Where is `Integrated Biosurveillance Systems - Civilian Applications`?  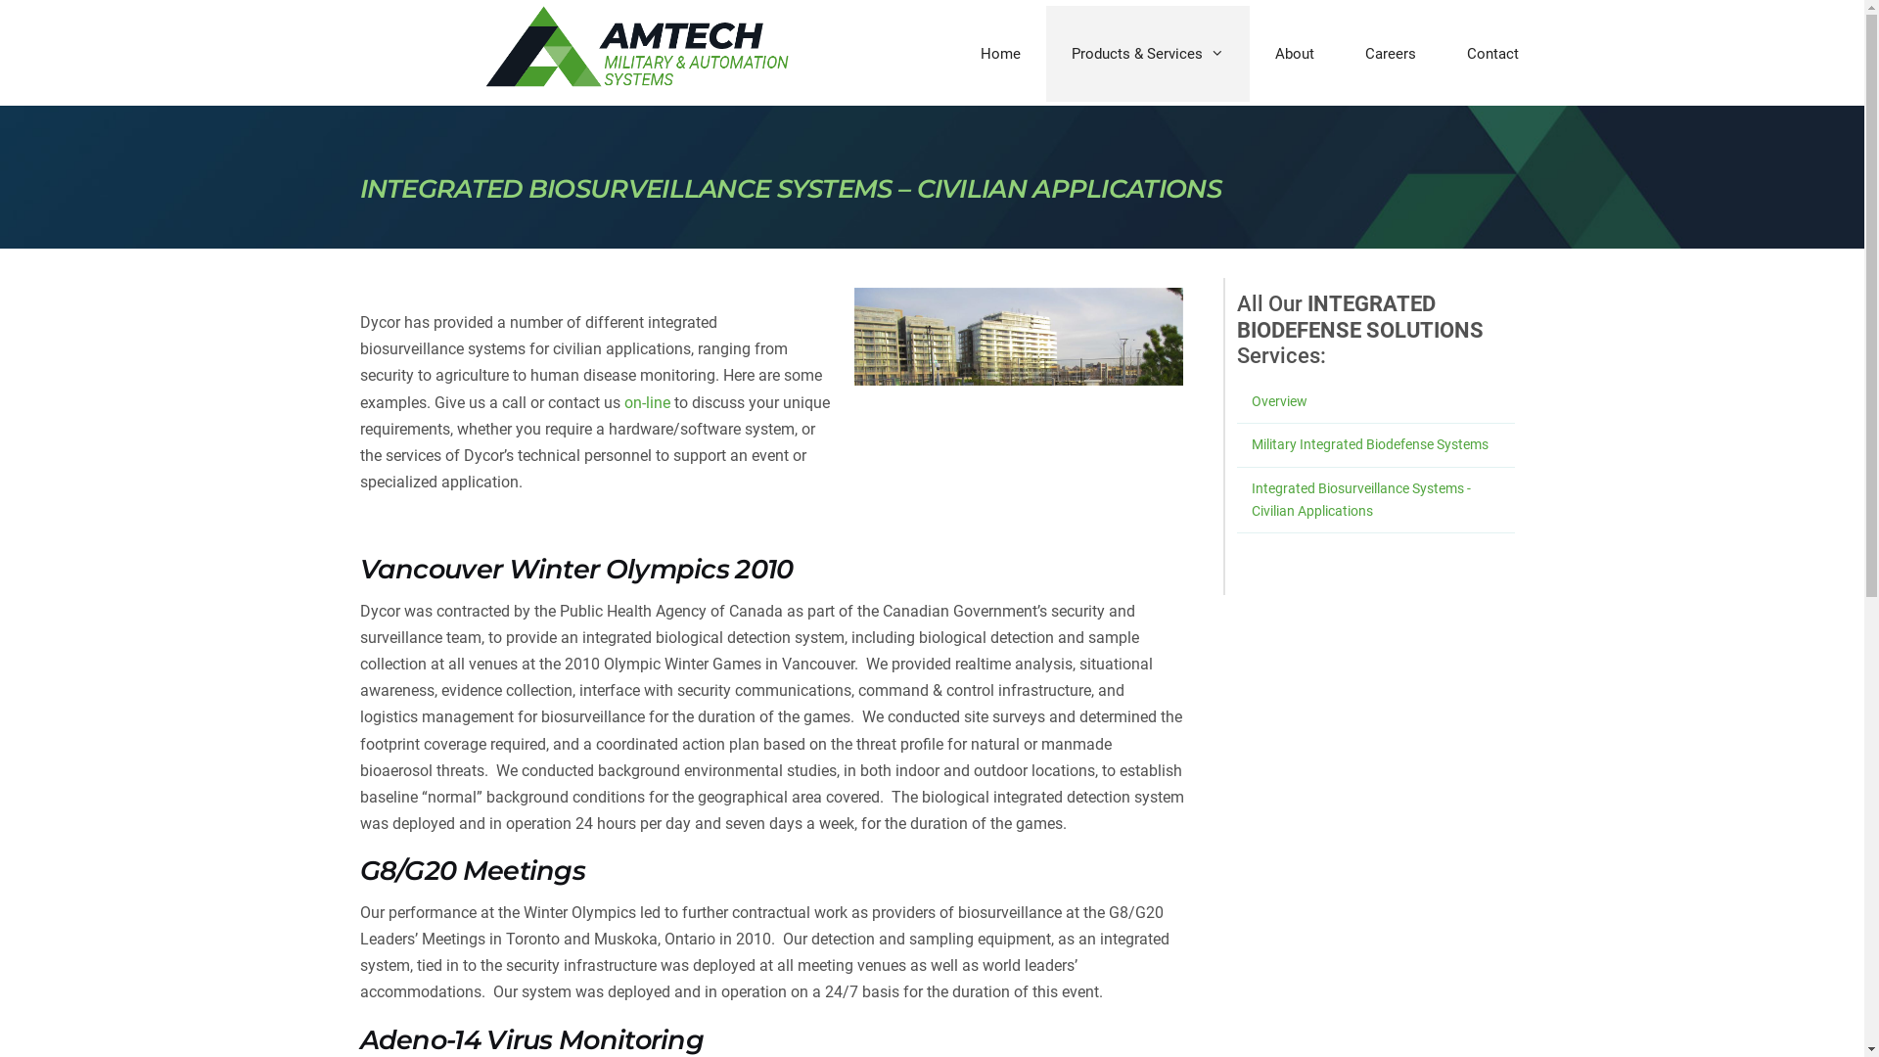
Integrated Biosurveillance Systems - Civilian Applications is located at coordinates (1361, 499).